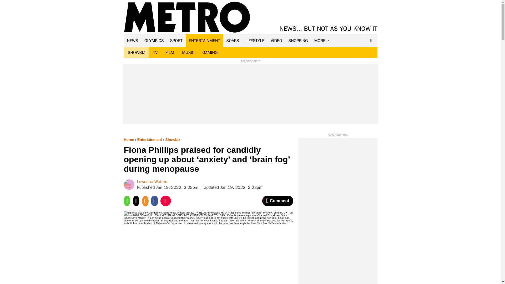 The width and height of the screenshot is (505, 284). What do you see at coordinates (154, 40) in the screenshot?
I see `OLYMPICS` at bounding box center [154, 40].